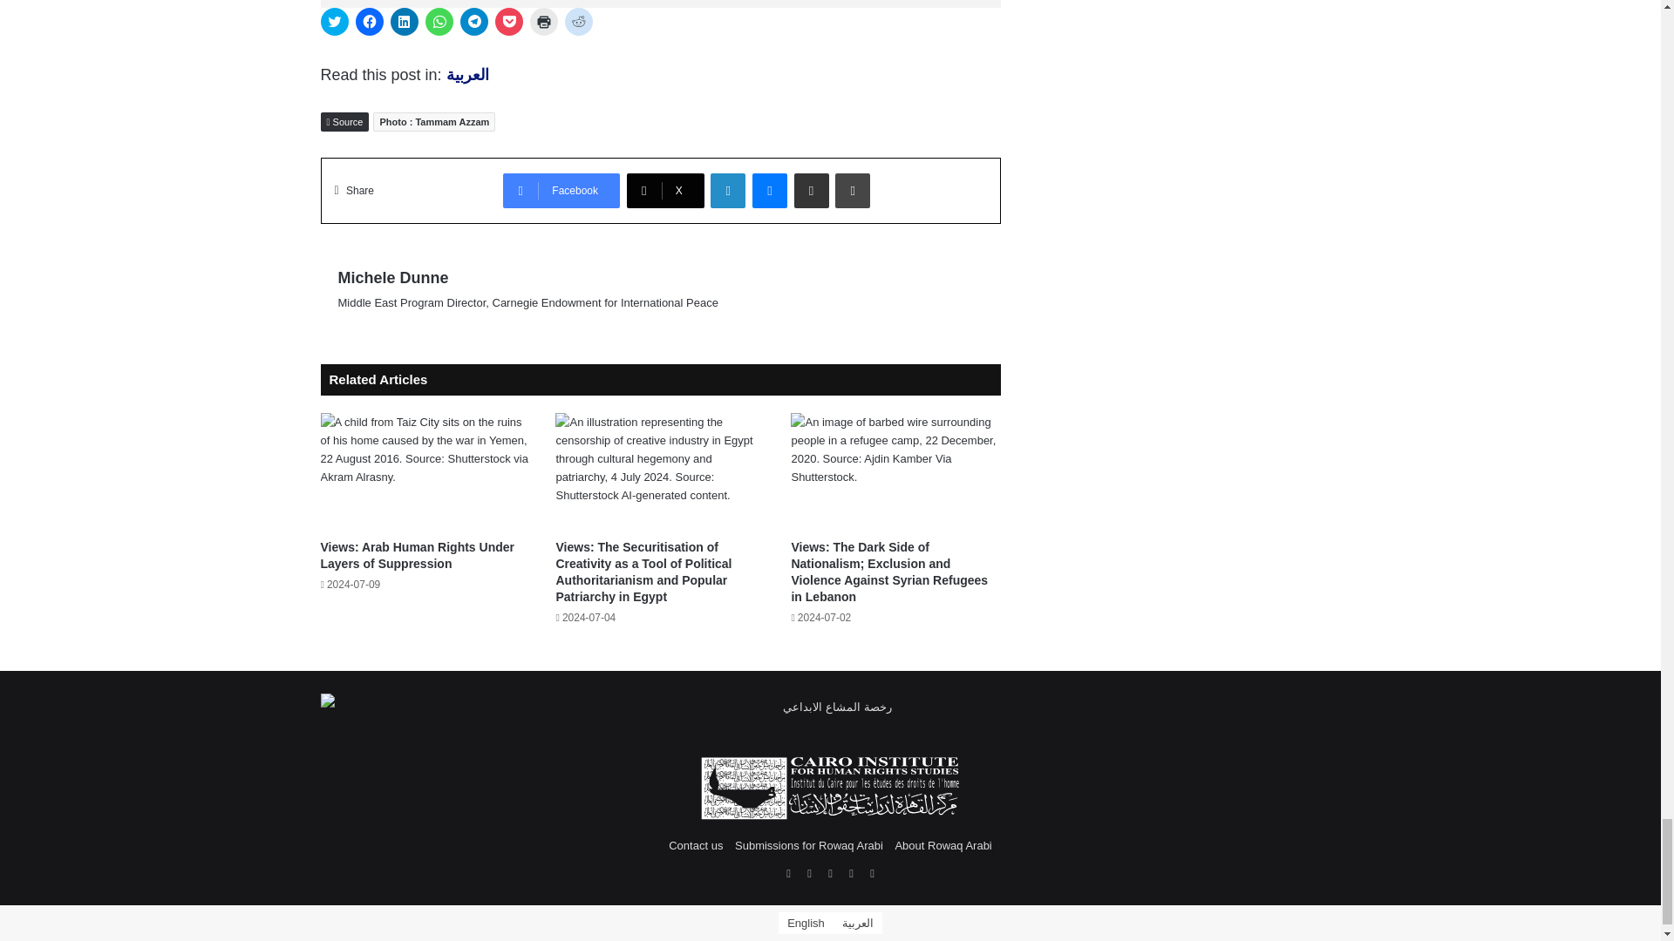  Describe the element at coordinates (544, 21) in the screenshot. I see `Click to print` at that location.